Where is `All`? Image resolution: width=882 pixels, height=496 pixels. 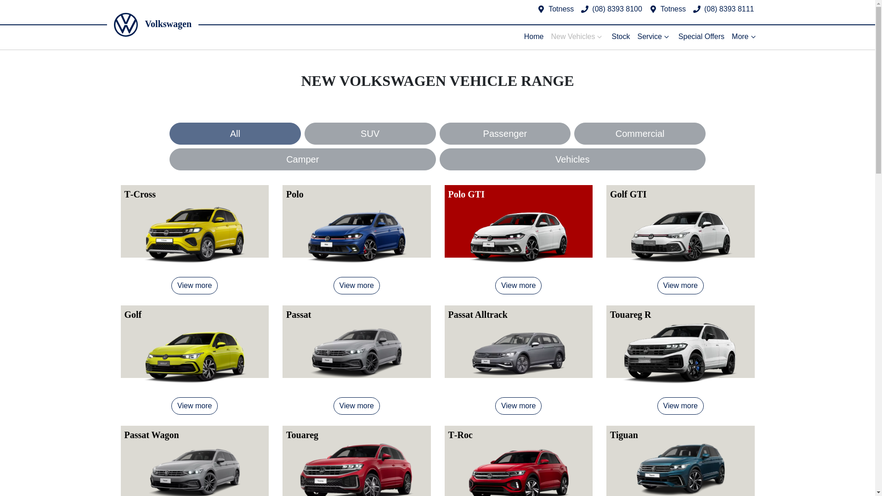 All is located at coordinates (235, 133).